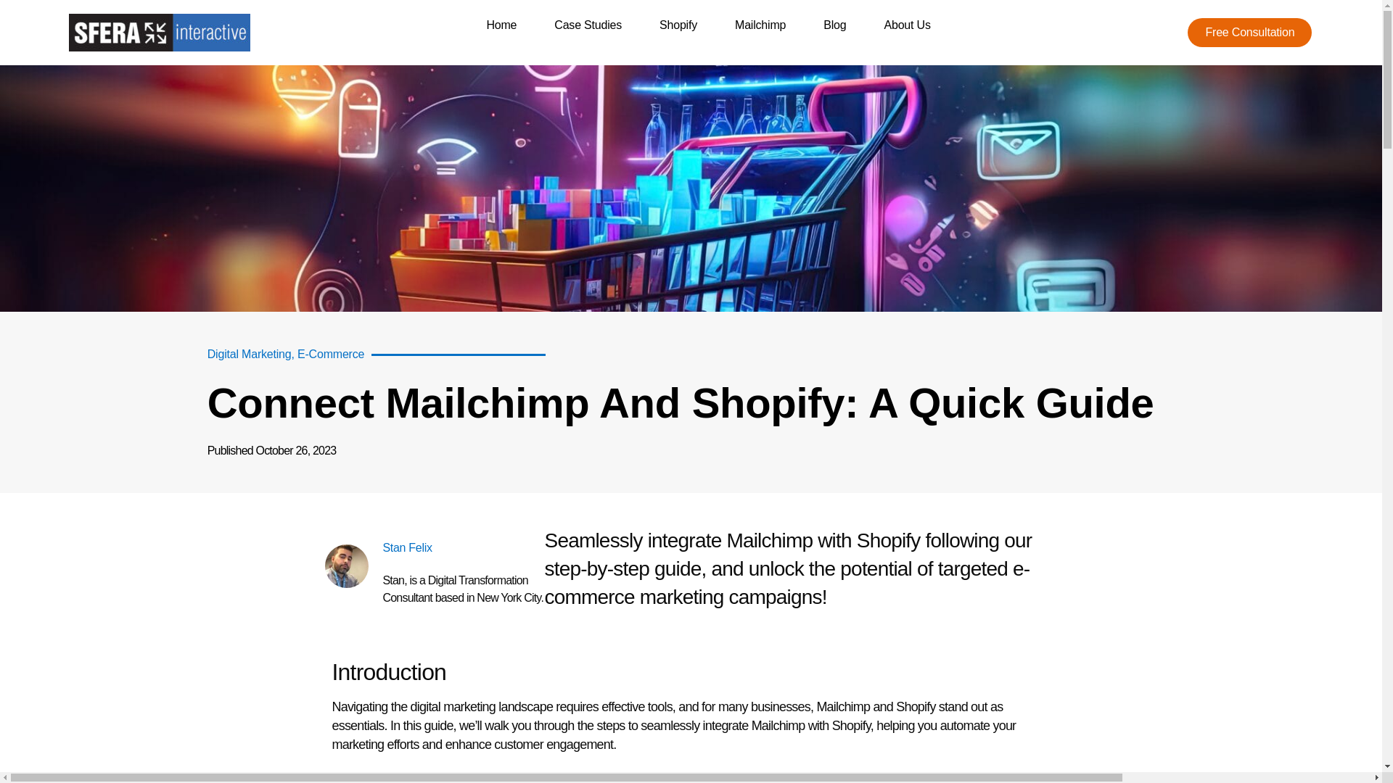 The width and height of the screenshot is (1393, 783). What do you see at coordinates (760, 25) in the screenshot?
I see `Mailchimp` at bounding box center [760, 25].